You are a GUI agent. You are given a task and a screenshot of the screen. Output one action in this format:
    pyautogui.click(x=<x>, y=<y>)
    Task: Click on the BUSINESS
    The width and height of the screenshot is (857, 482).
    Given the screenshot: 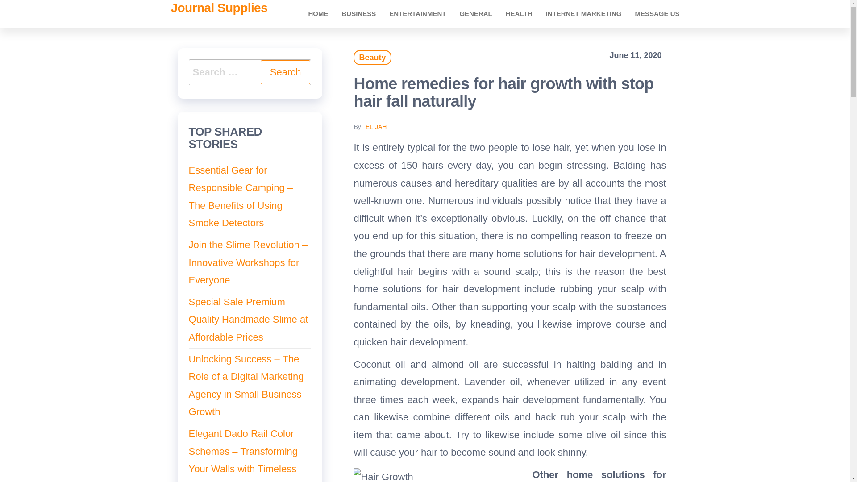 What is the action you would take?
    pyautogui.click(x=358, y=13)
    